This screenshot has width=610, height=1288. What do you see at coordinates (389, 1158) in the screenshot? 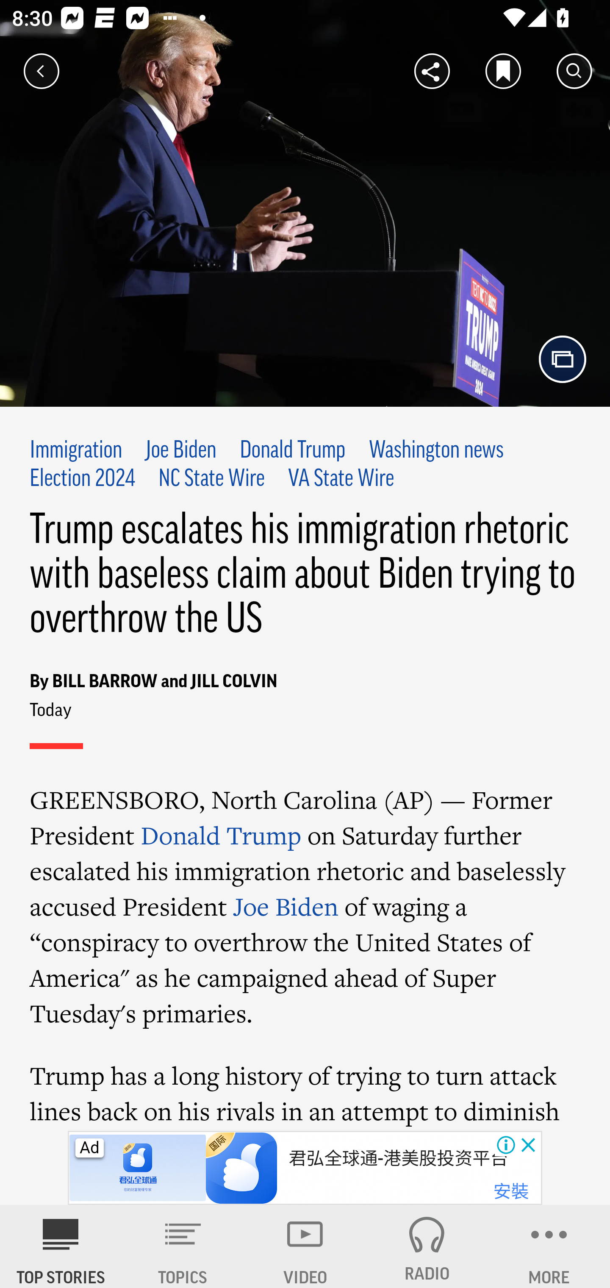
I see `BEA Mobile 東亞手機銀行` at bounding box center [389, 1158].